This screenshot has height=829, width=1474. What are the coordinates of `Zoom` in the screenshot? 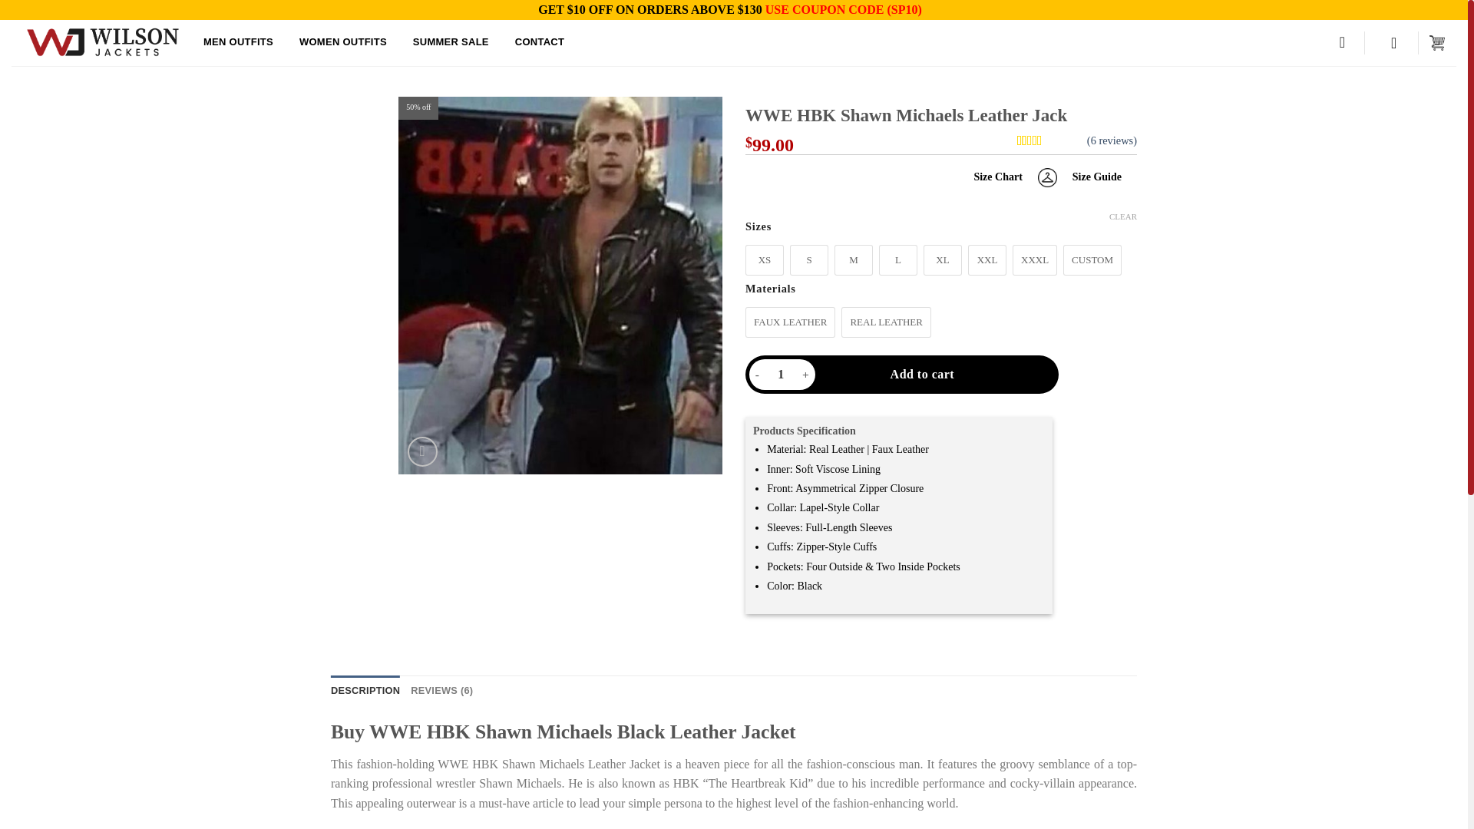 It's located at (1052, 140).